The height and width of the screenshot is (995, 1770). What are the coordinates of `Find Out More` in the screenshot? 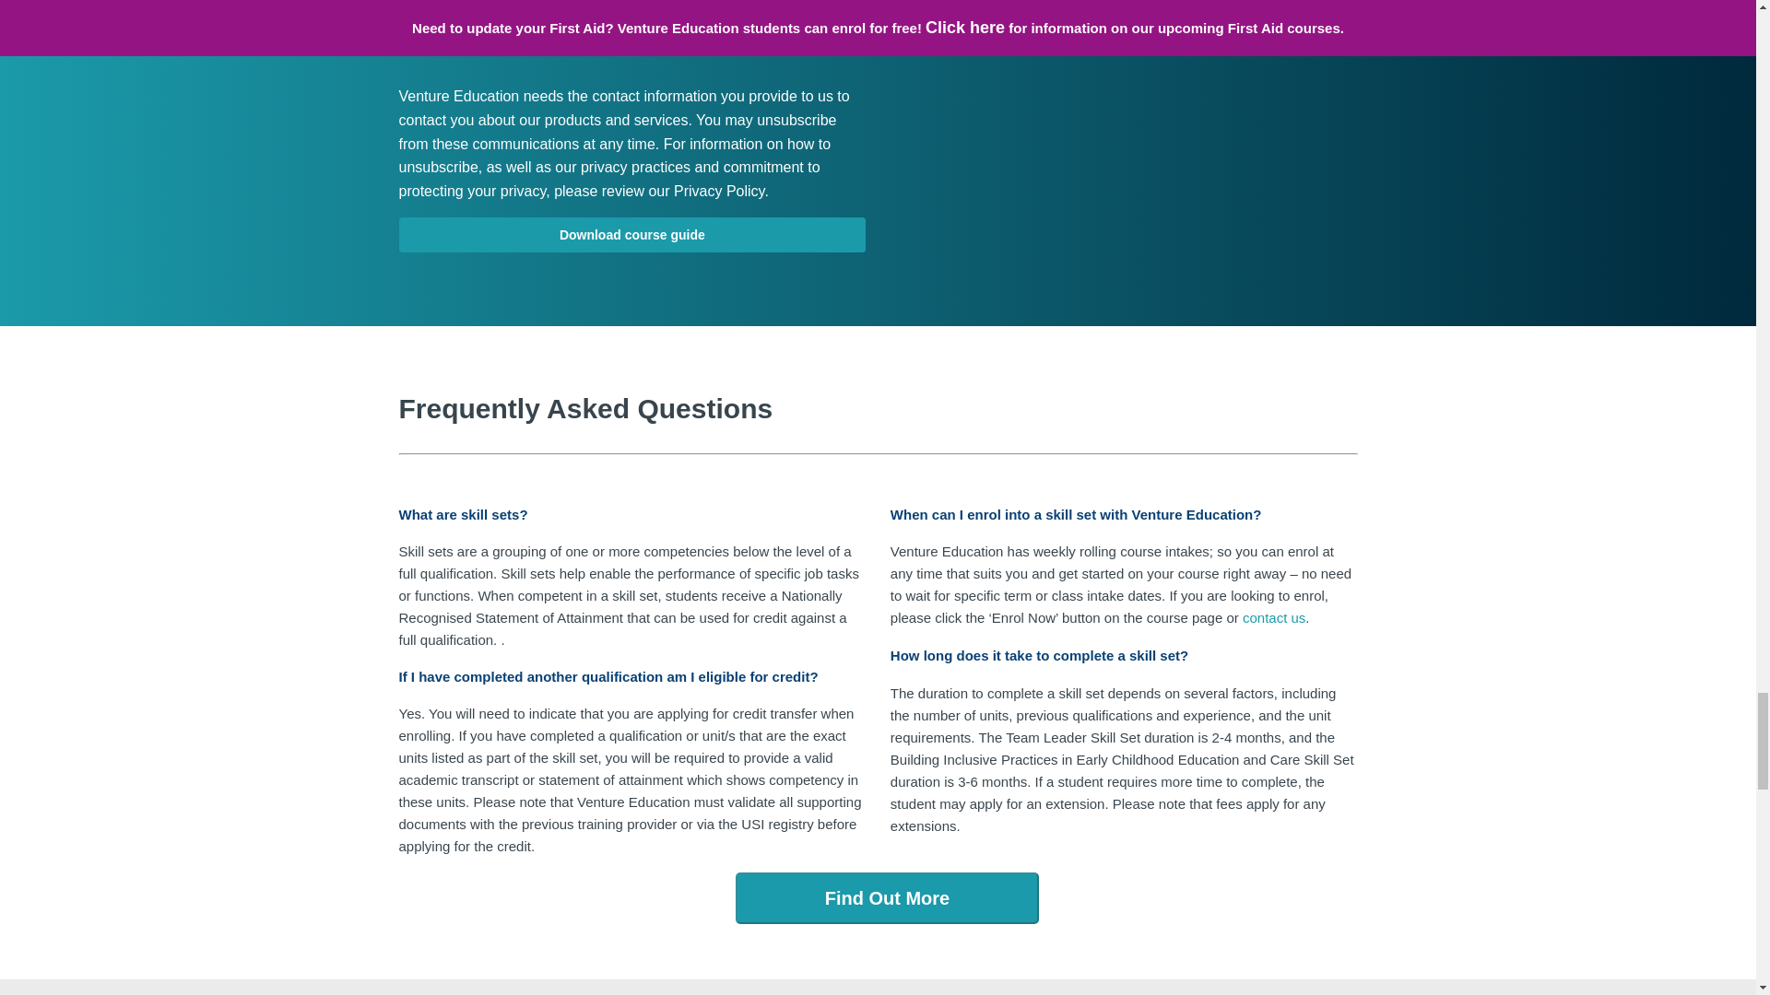 It's located at (887, 898).